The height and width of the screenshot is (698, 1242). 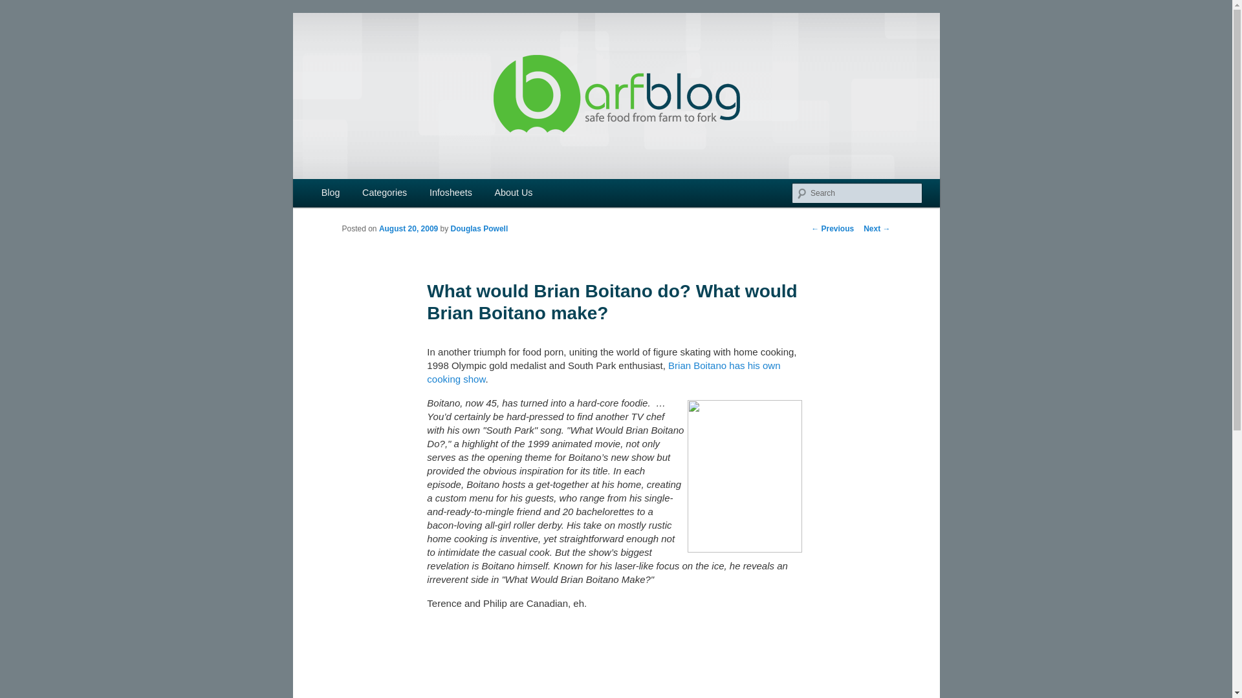 I want to click on About Us, so click(x=513, y=193).